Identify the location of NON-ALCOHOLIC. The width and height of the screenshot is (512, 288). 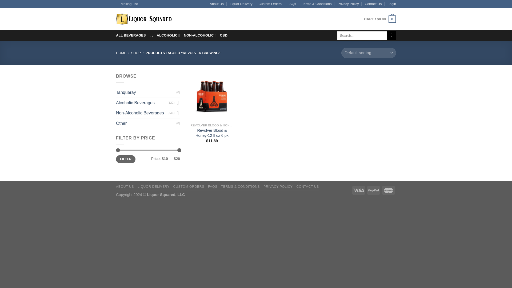
(200, 35).